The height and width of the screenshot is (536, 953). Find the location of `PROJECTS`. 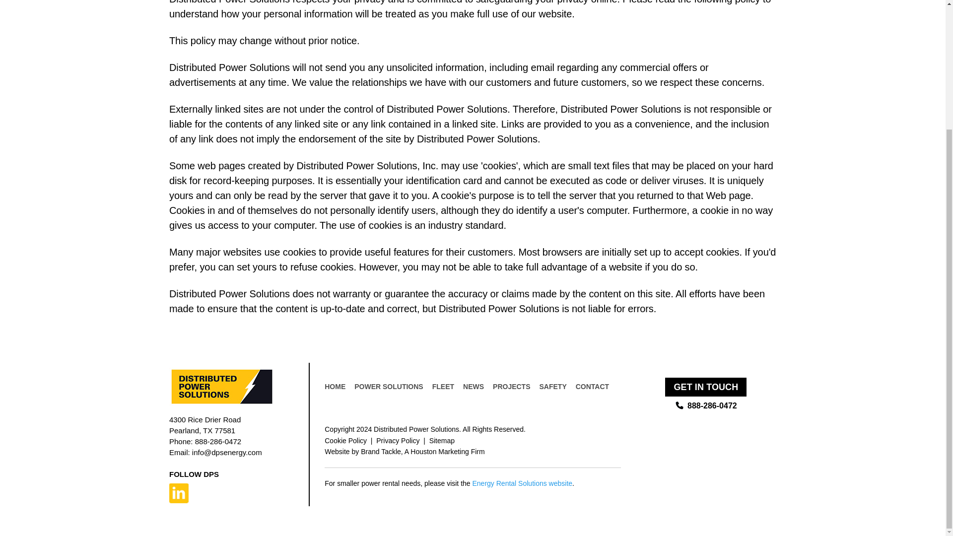

PROJECTS is located at coordinates (511, 387).